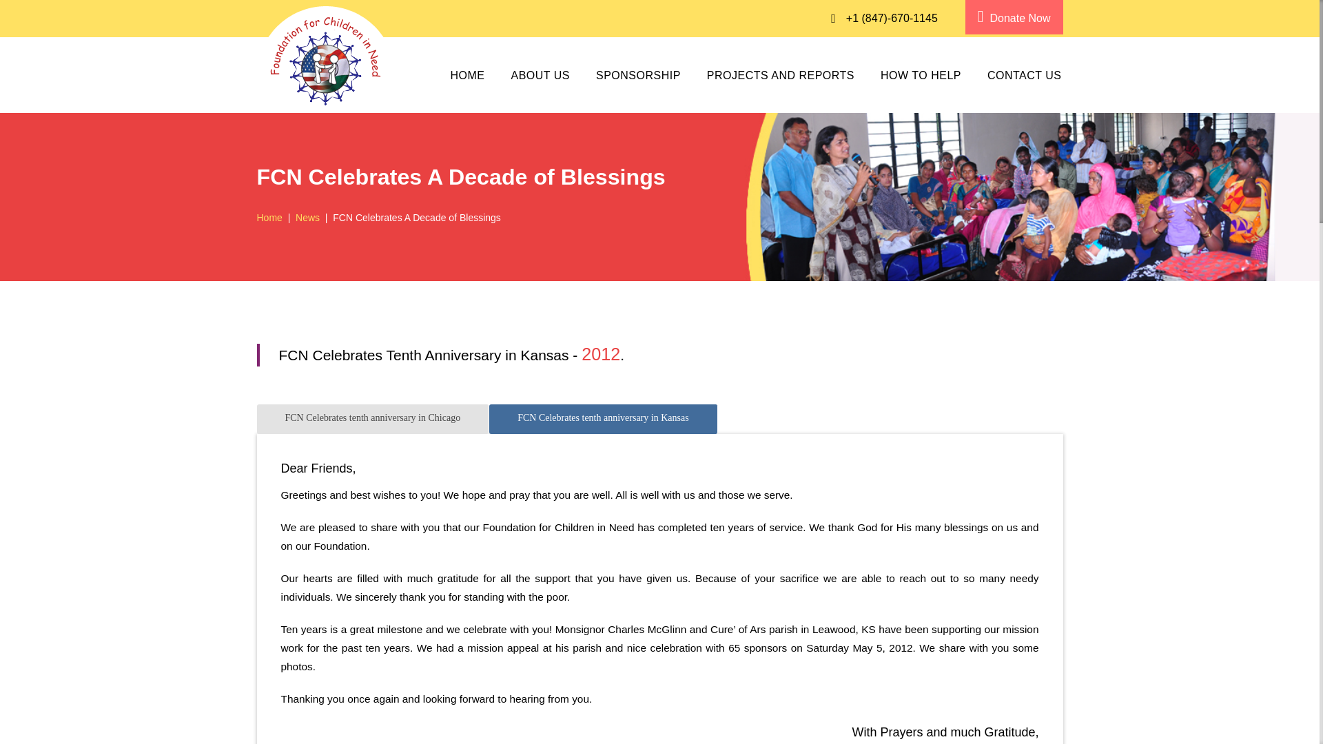 This screenshot has height=744, width=1323. What do you see at coordinates (638, 75) in the screenshot?
I see `SPONSORSHIP` at bounding box center [638, 75].